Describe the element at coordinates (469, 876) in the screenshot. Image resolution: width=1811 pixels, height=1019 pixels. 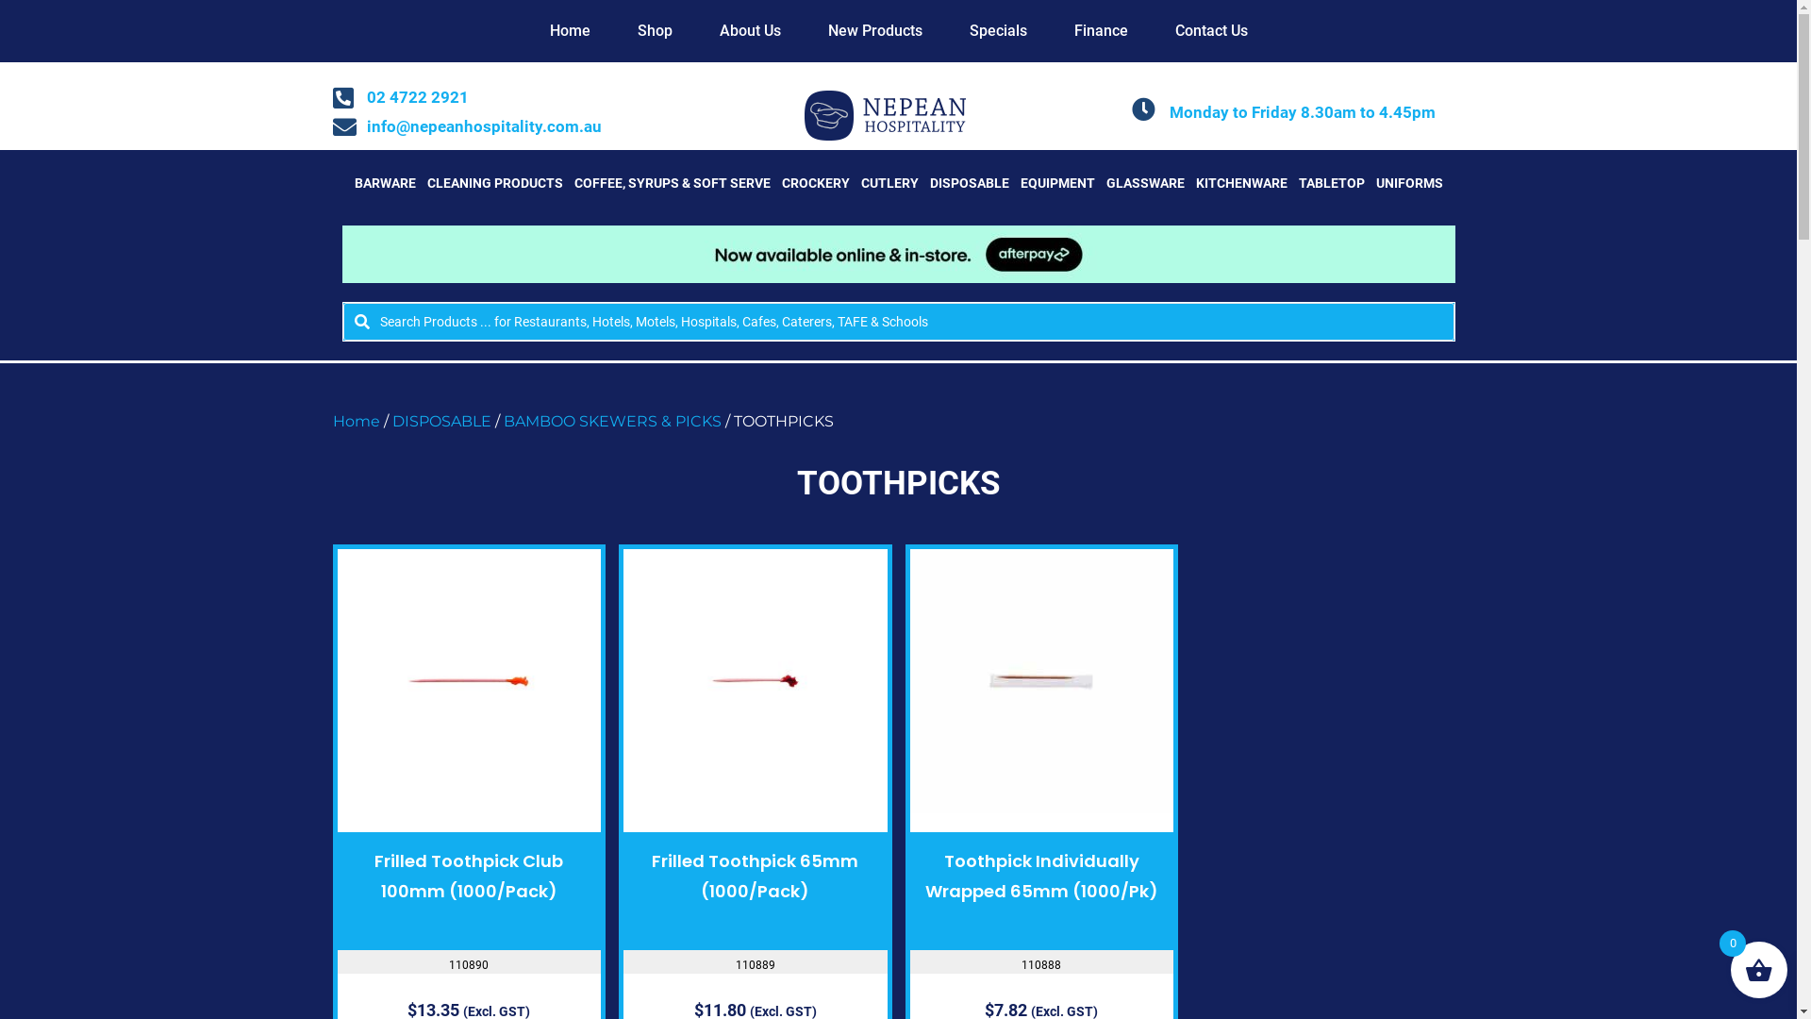
I see `Frilled Toothpick Club 100mm (1000/Pack)` at that location.